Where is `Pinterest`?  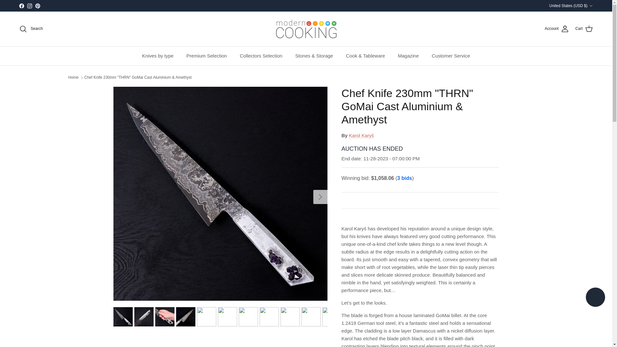 Pinterest is located at coordinates (37, 5).